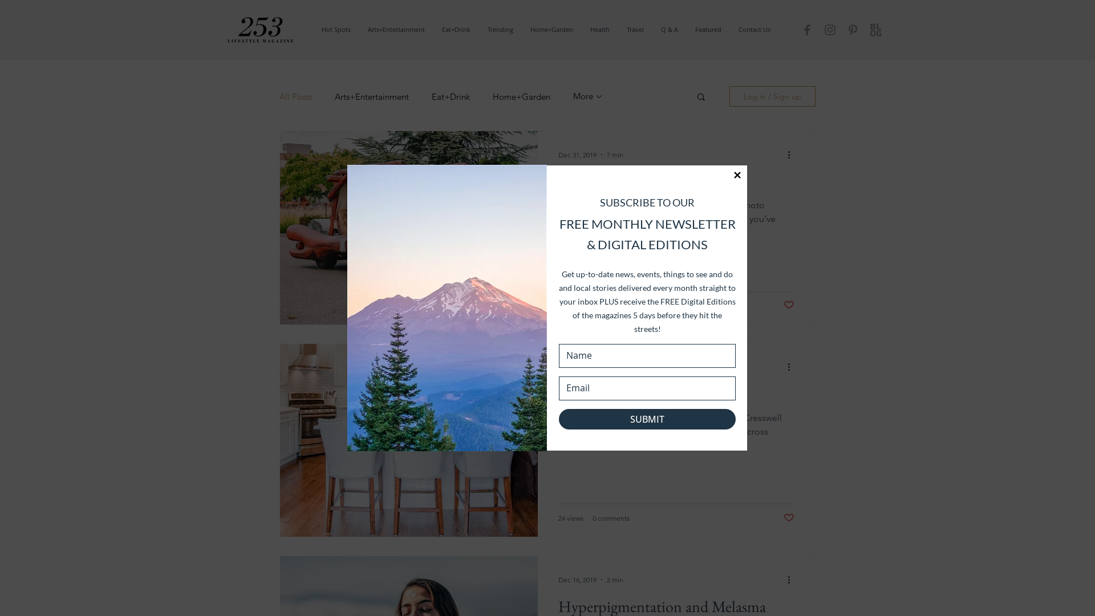  What do you see at coordinates (552, 30) in the screenshot?
I see `Home+Garden` at bounding box center [552, 30].